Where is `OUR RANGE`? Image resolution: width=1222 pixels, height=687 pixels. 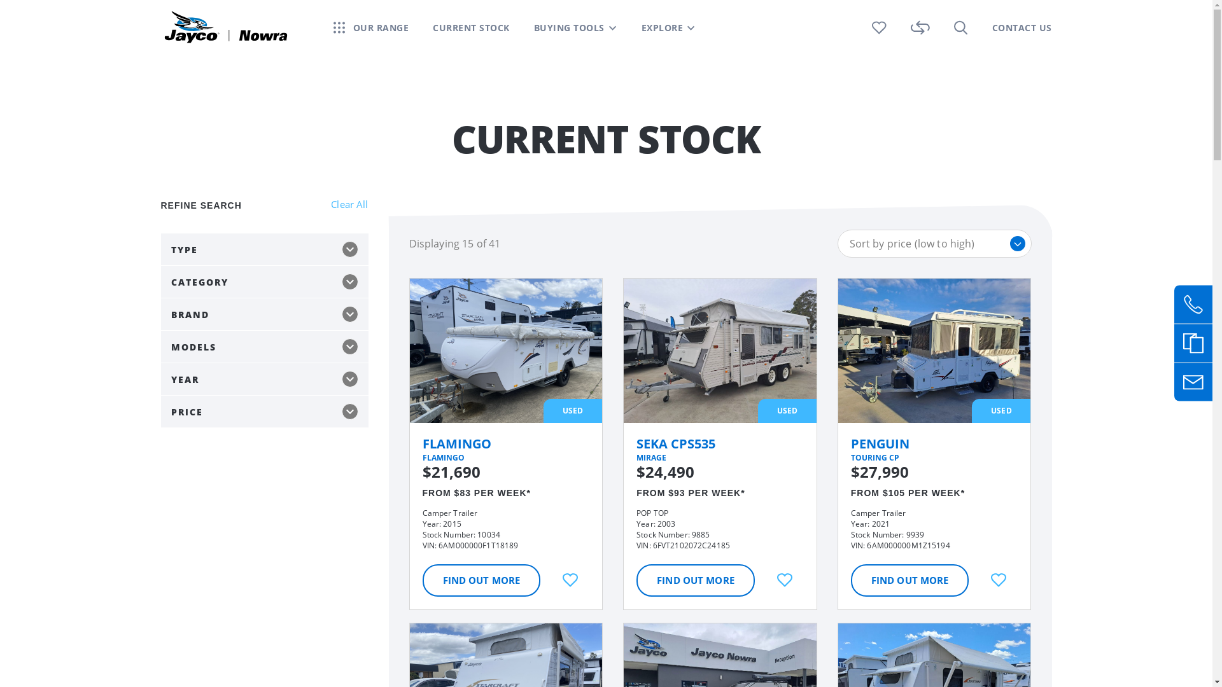 OUR RANGE is located at coordinates (372, 28).